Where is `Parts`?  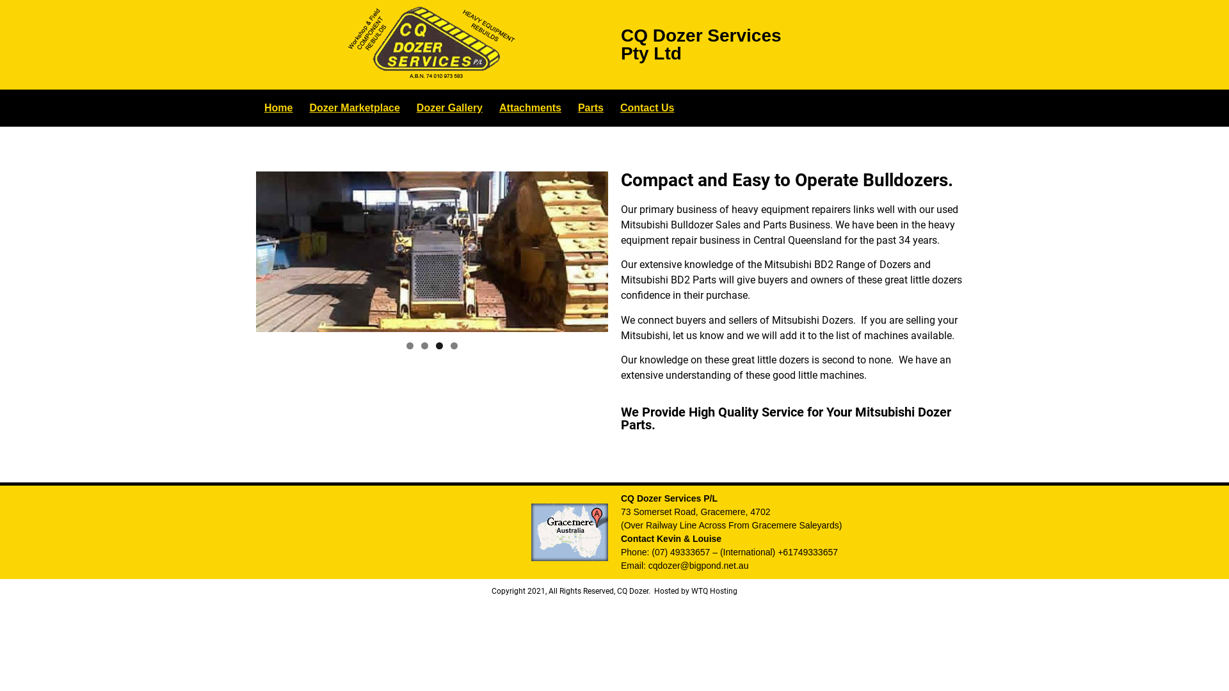 Parts is located at coordinates (591, 108).